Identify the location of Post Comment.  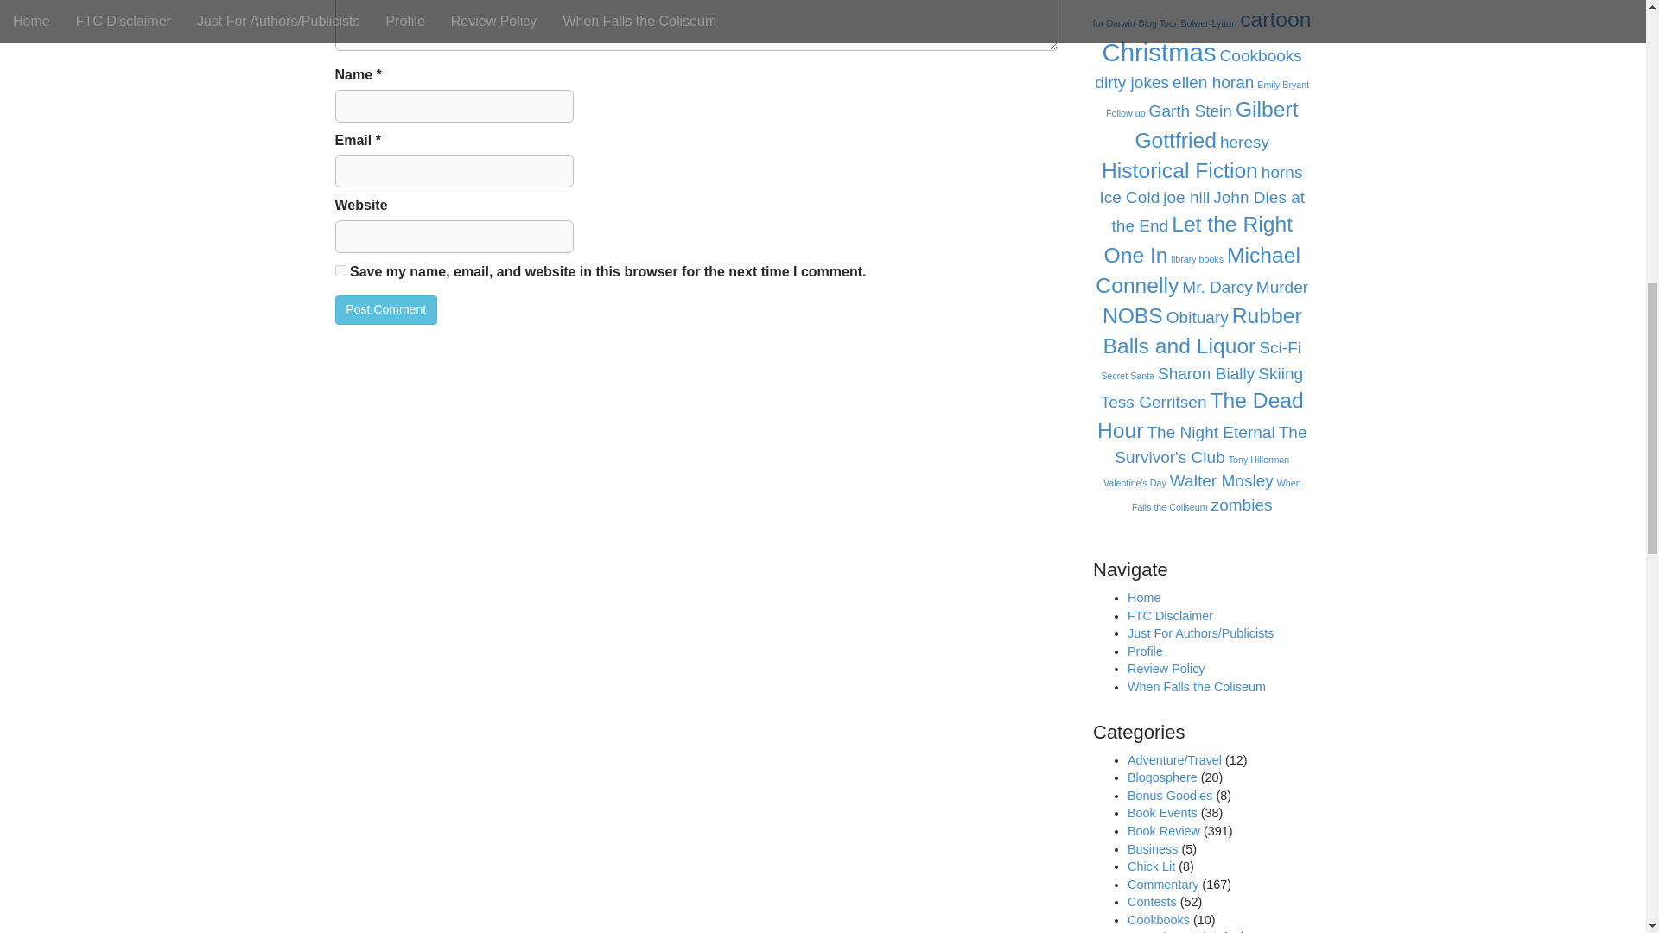
(385, 309).